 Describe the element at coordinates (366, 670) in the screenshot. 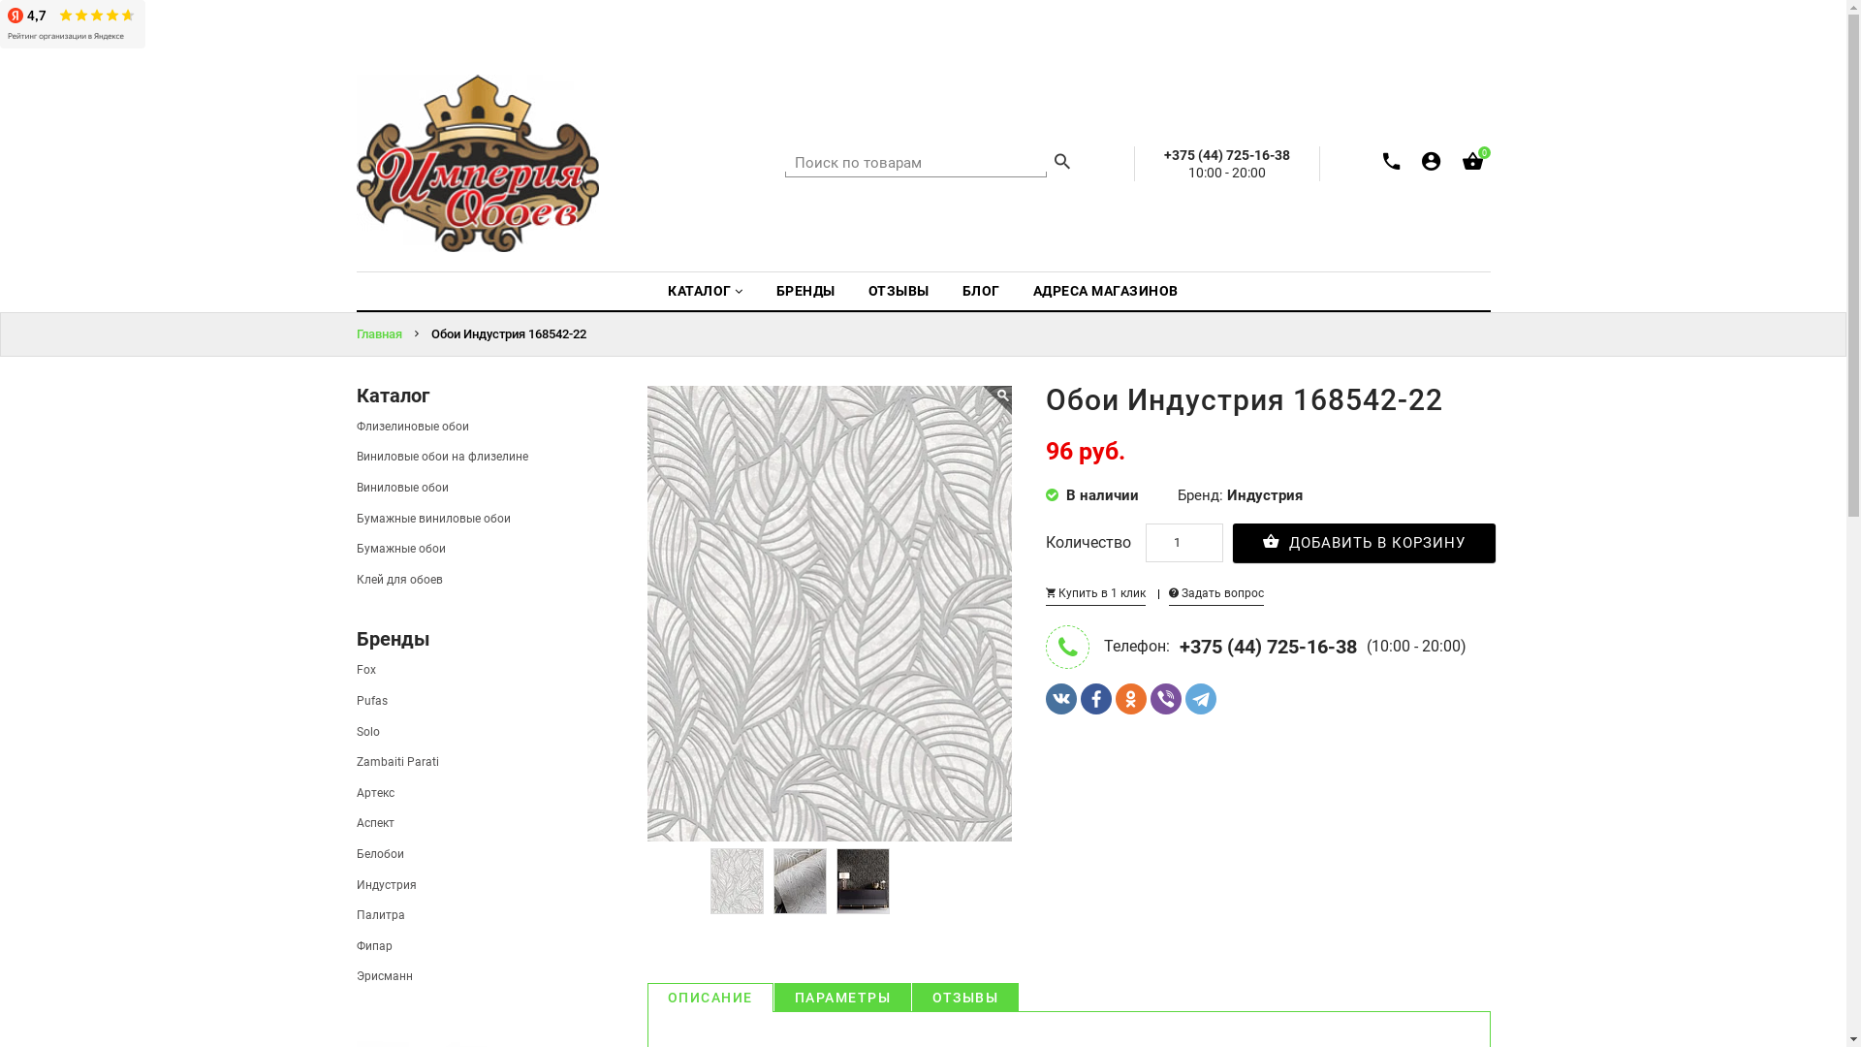

I see `Fox` at that location.